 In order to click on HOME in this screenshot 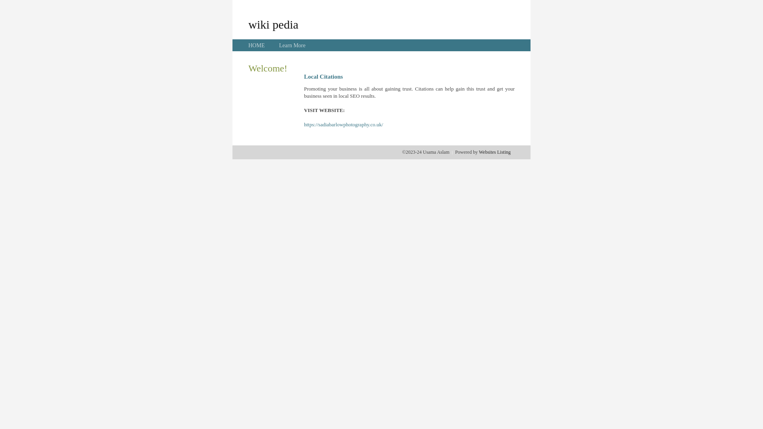, I will do `click(257, 45)`.